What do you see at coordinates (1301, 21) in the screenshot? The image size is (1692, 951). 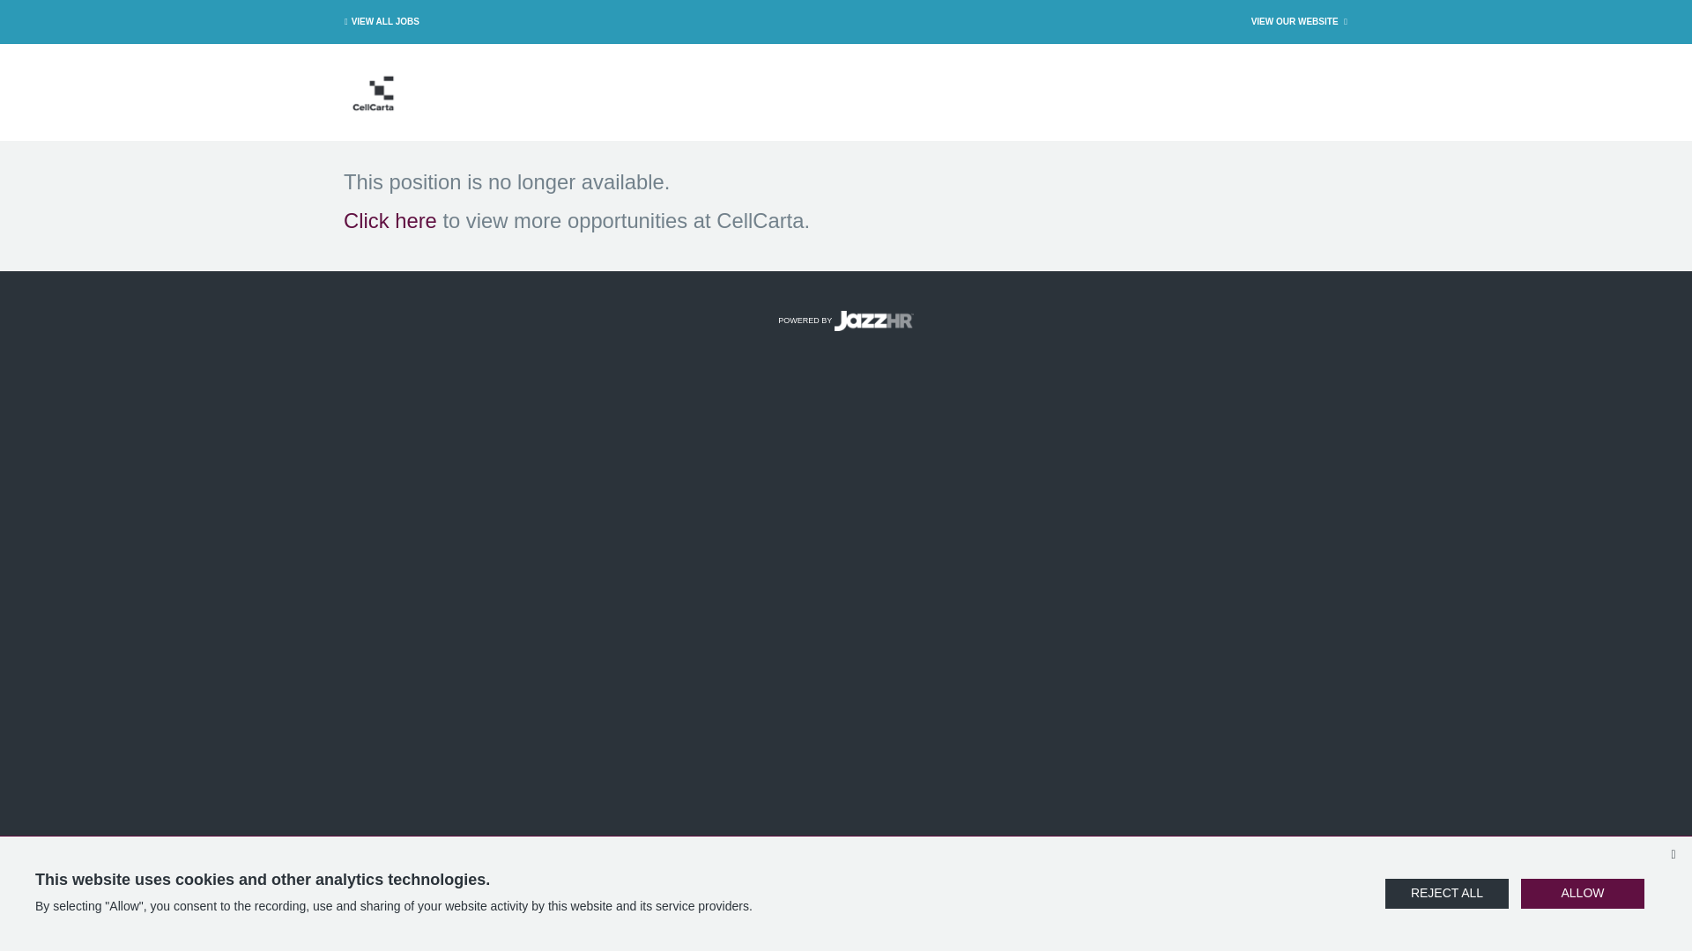 I see `VIEW OUR WEBSITE` at bounding box center [1301, 21].